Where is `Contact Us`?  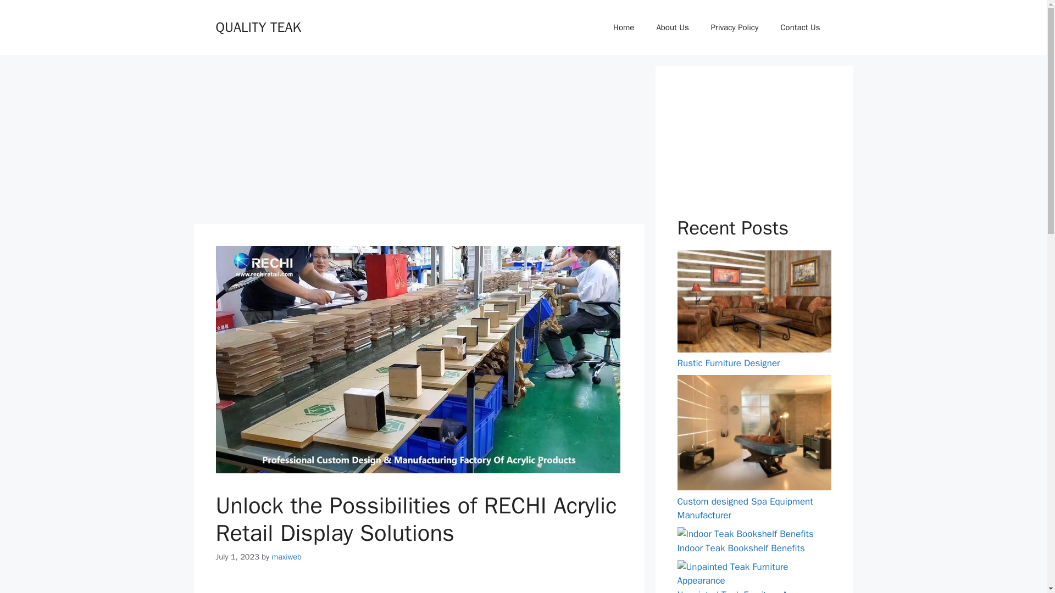 Contact Us is located at coordinates (800, 27).